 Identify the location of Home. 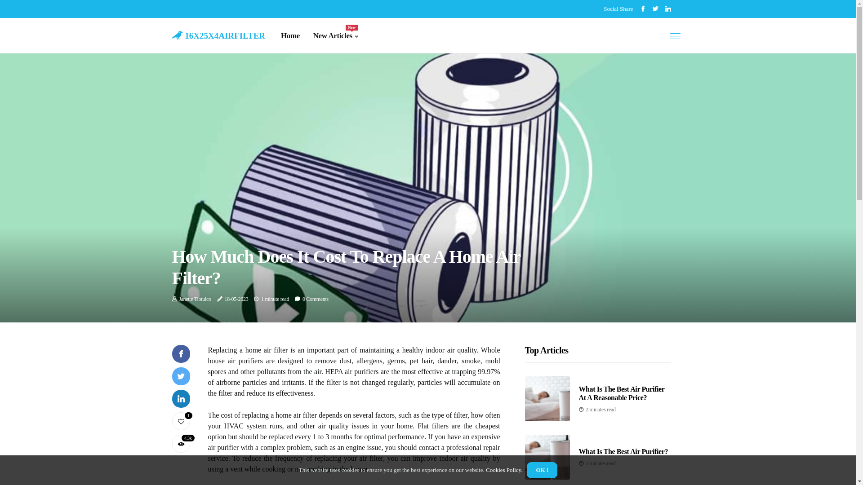
(290, 36).